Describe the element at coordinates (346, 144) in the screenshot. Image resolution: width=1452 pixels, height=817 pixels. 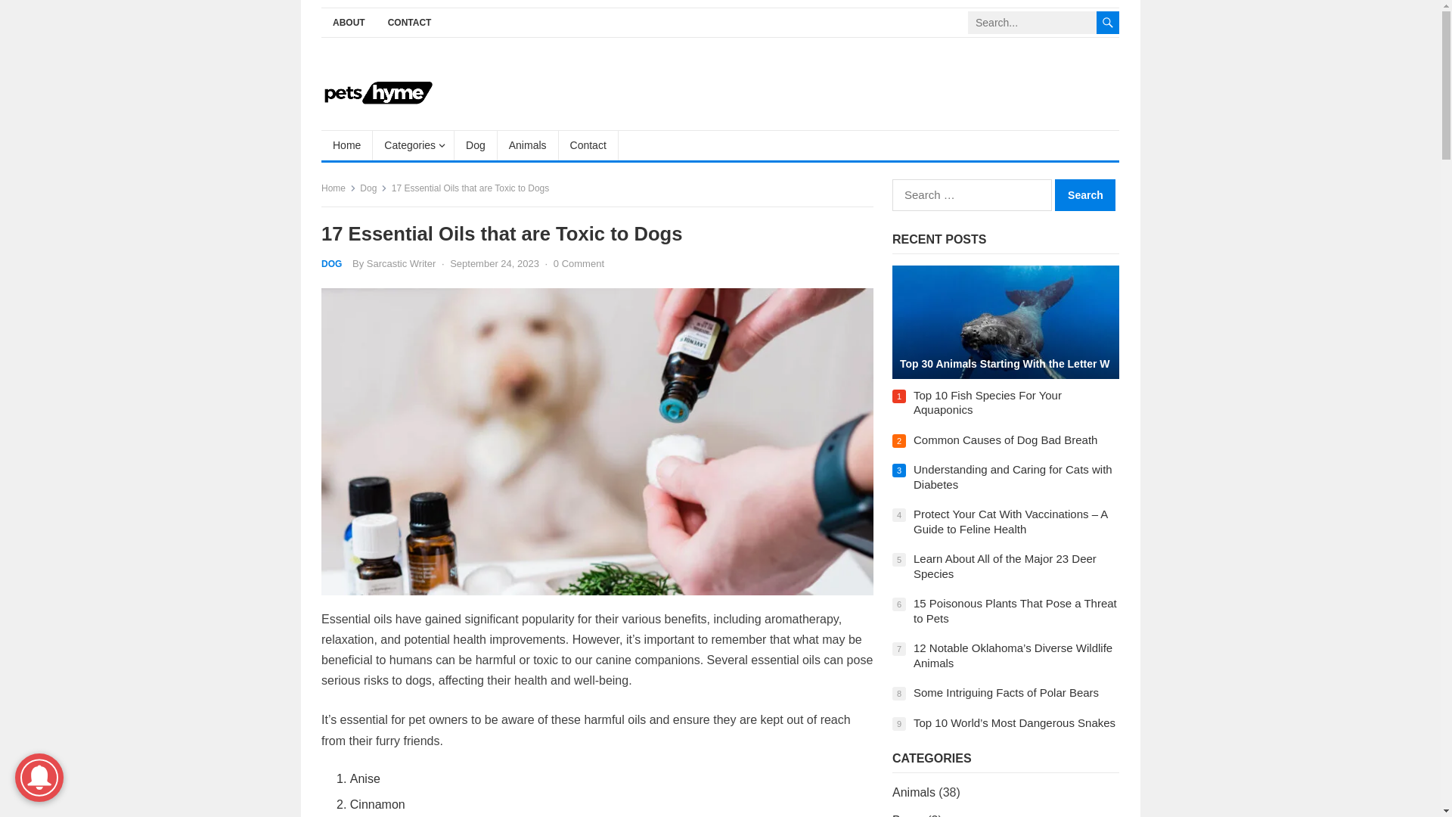
I see `Home` at that location.